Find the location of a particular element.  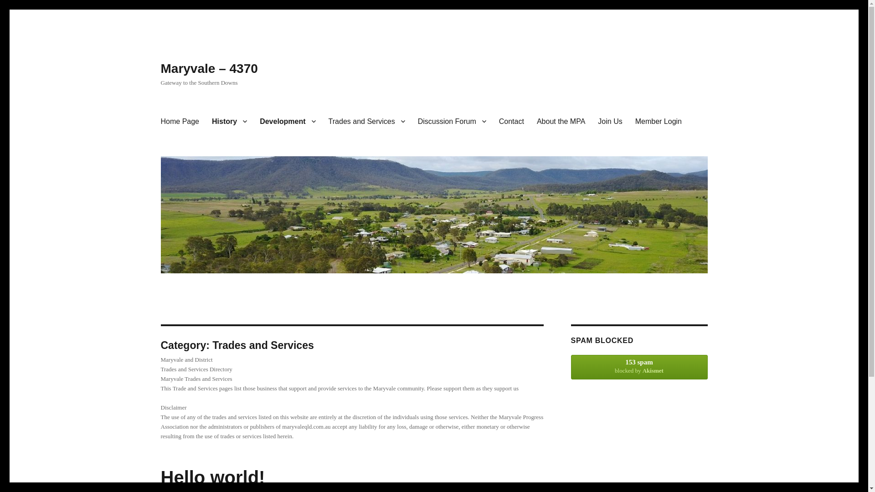

Member Login is located at coordinates (659, 121).